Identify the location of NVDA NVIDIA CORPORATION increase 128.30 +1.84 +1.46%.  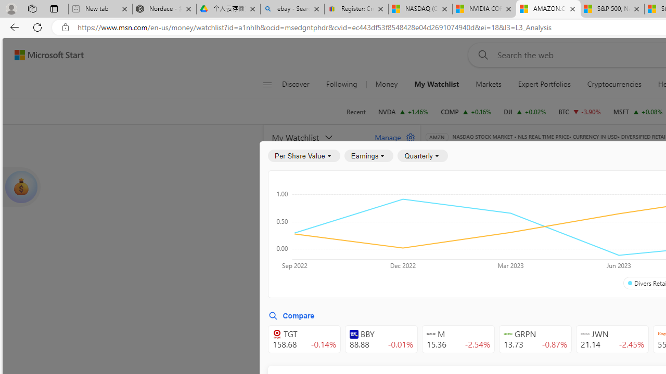
(403, 111).